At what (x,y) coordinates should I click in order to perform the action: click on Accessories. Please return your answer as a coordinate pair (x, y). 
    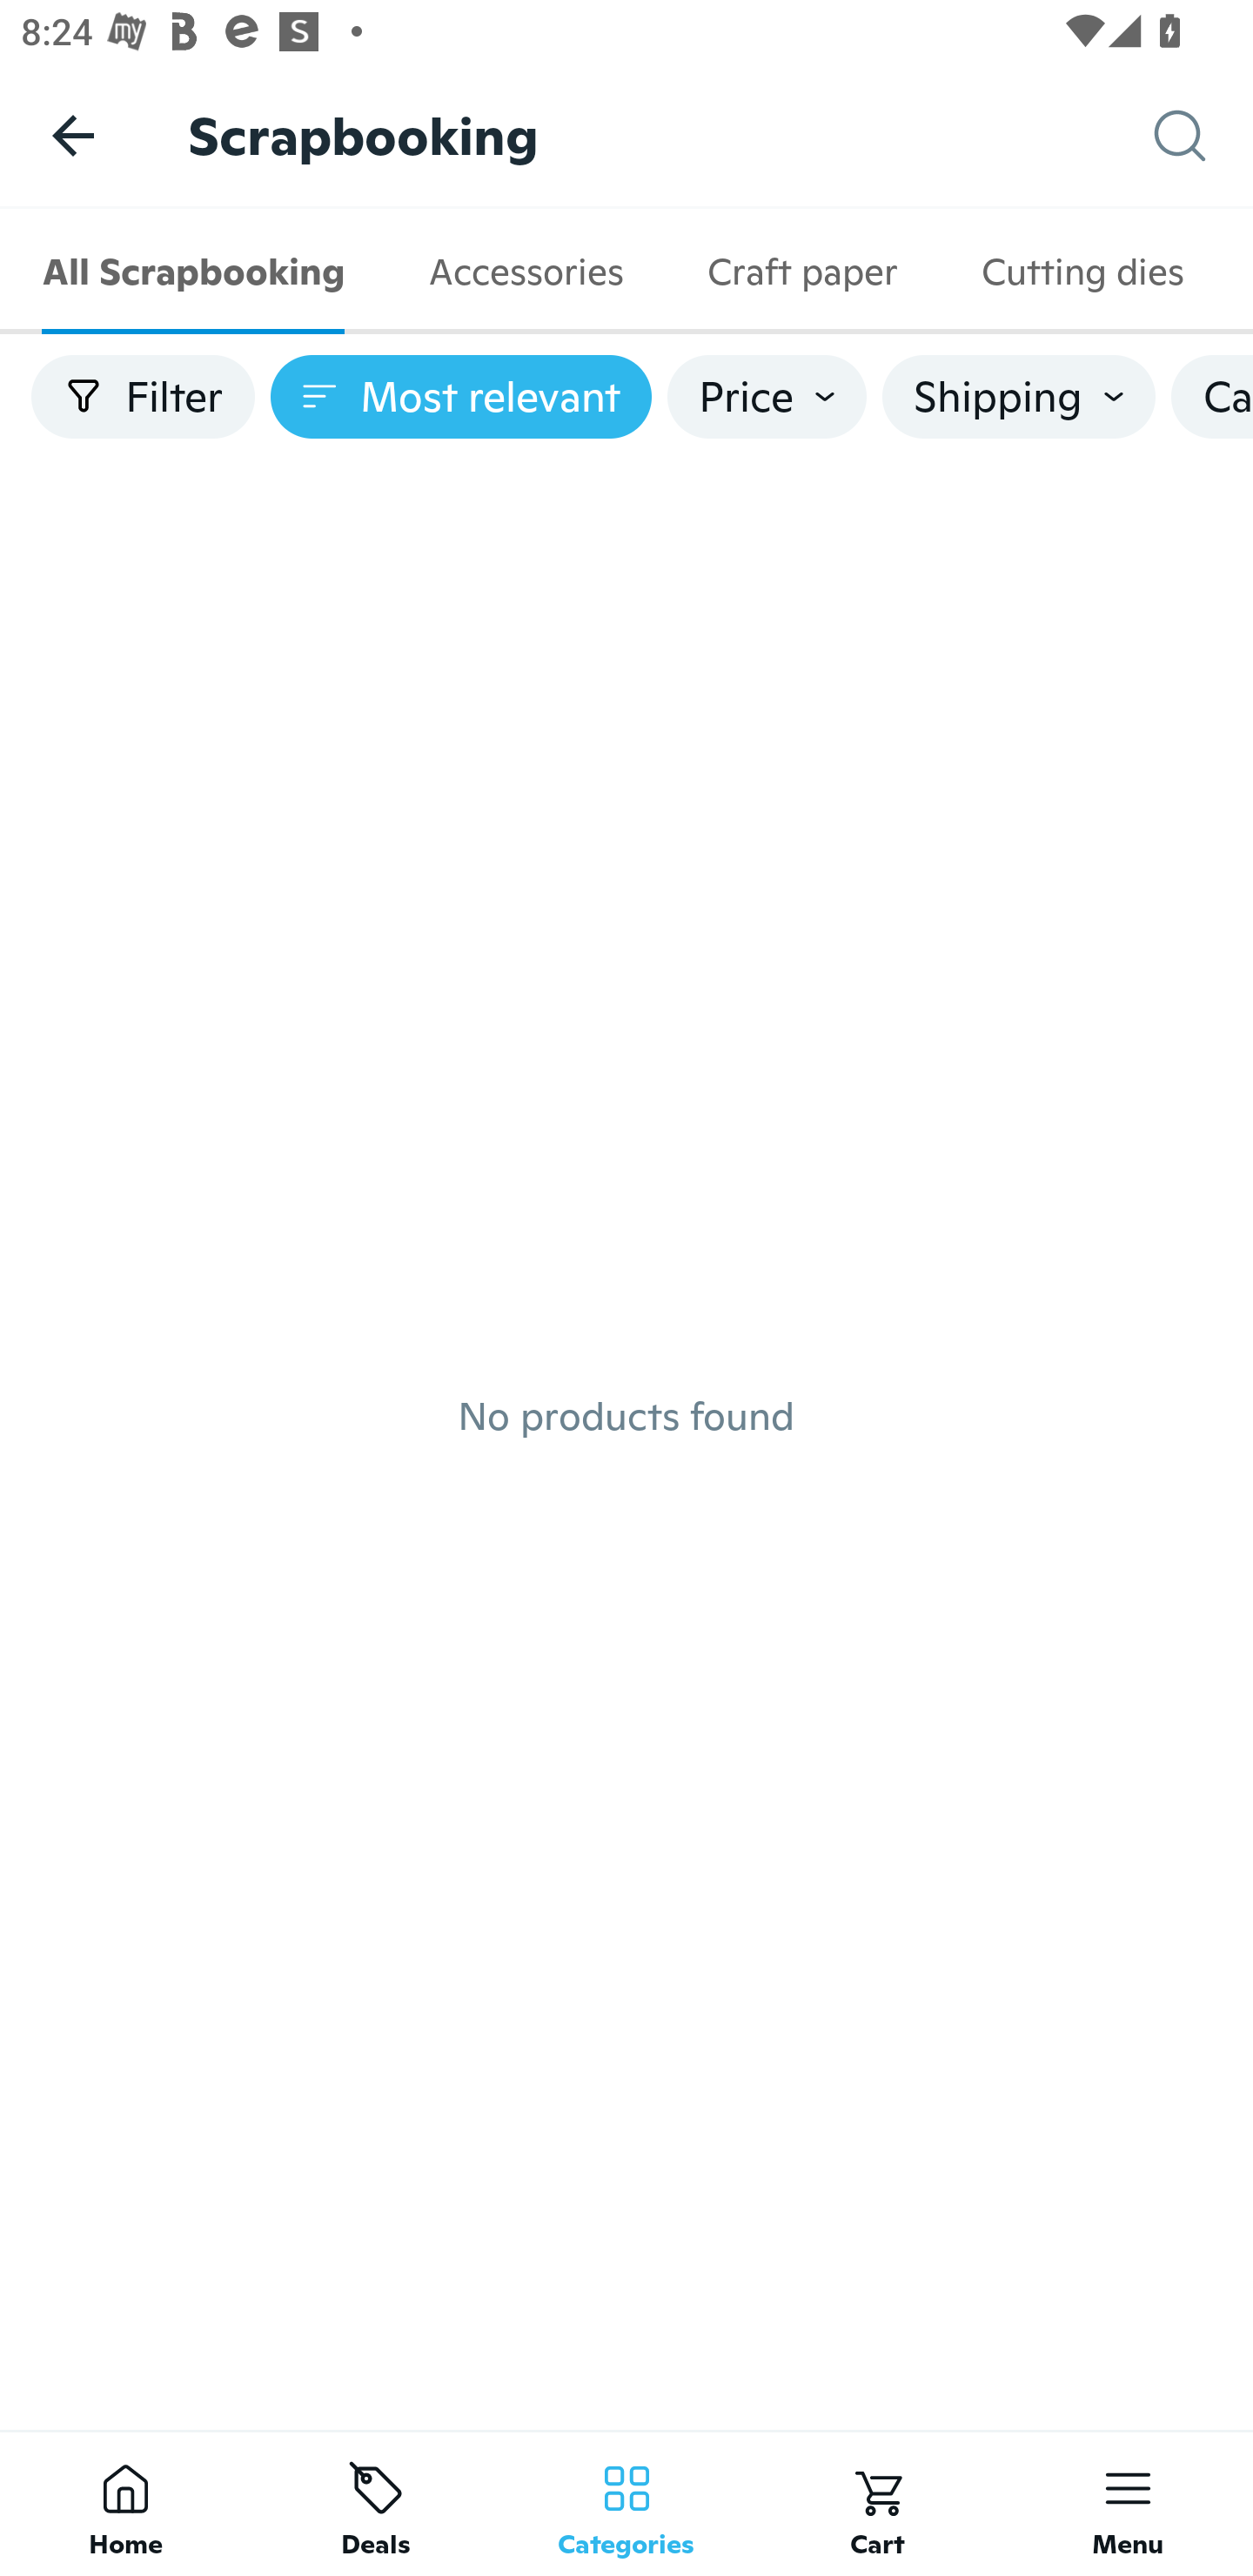
    Looking at the image, I should click on (526, 272).